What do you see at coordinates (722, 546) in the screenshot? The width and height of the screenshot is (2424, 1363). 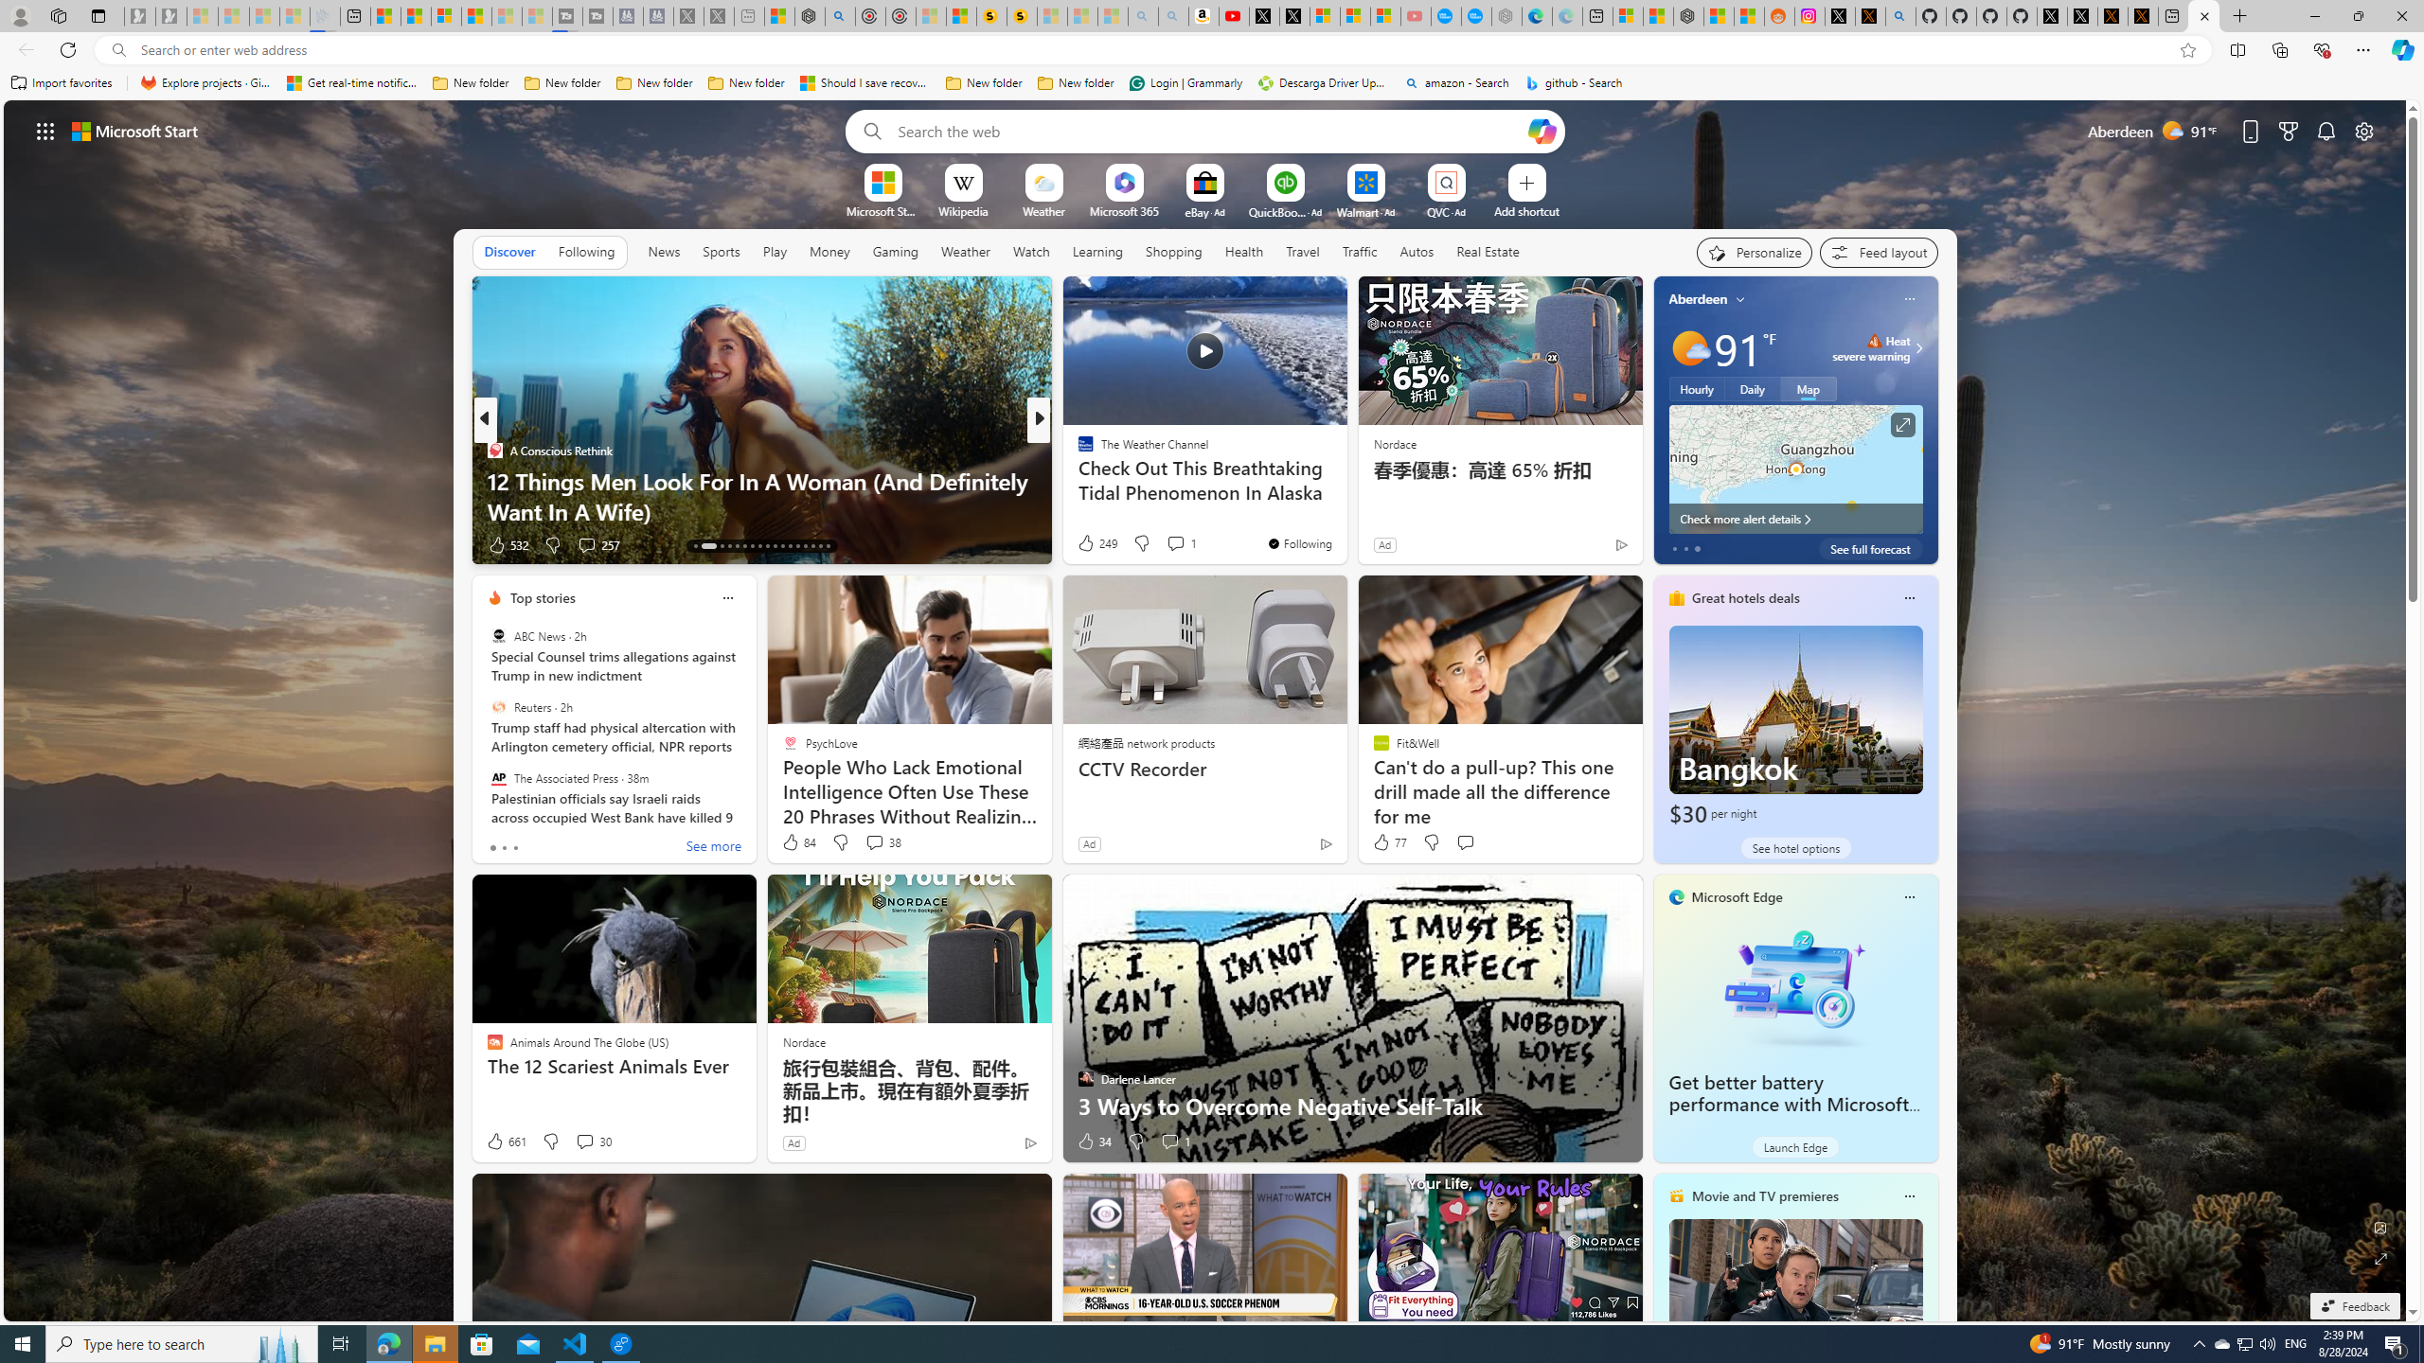 I see `AutomationID: tab-15` at bounding box center [722, 546].